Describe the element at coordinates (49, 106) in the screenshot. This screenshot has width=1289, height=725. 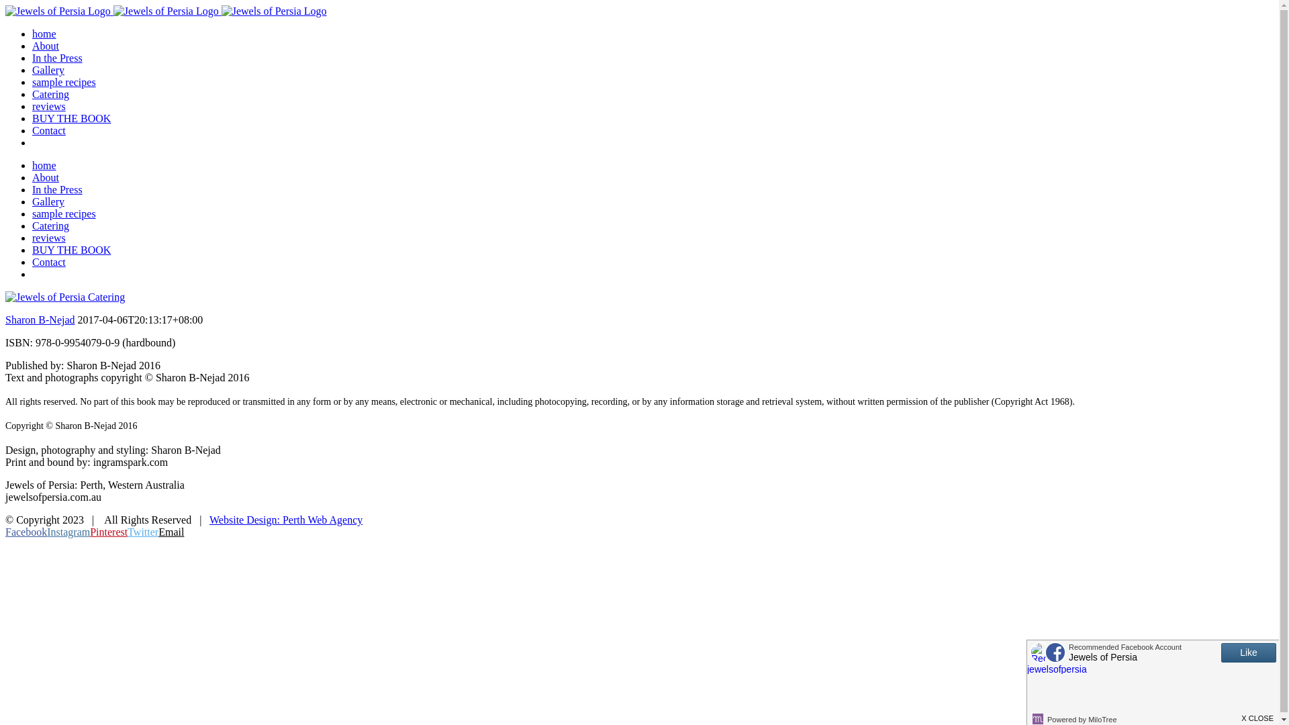
I see `reviews` at that location.